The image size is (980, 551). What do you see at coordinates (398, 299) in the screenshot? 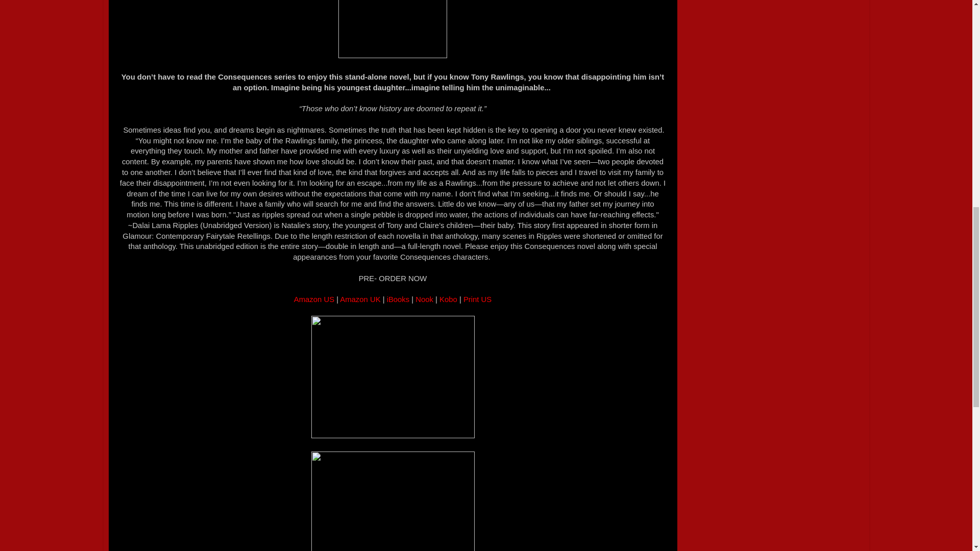
I see `iBooks` at bounding box center [398, 299].